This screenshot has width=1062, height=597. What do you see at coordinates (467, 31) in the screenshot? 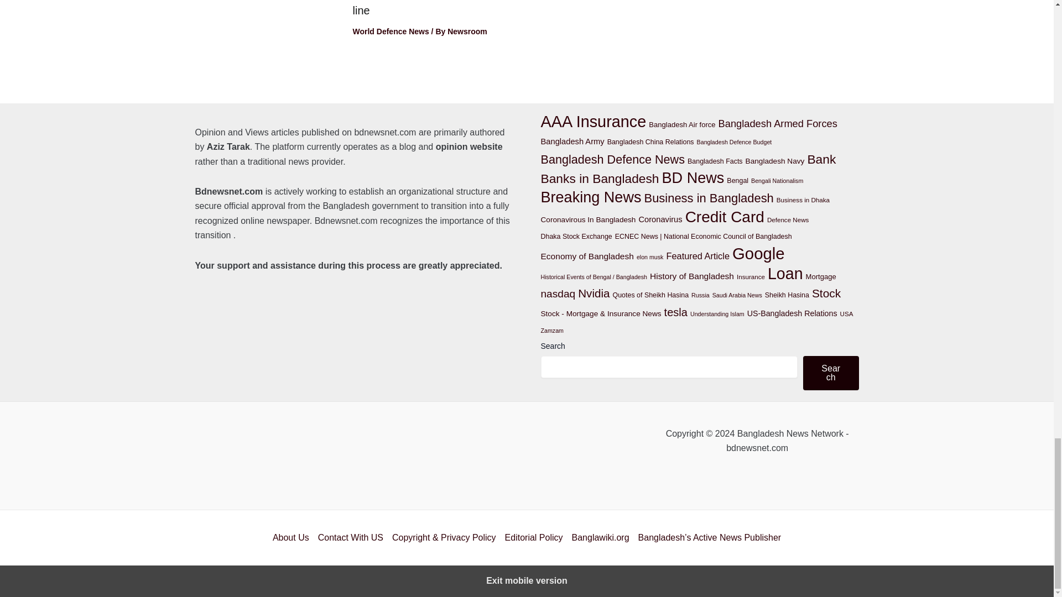
I see `Newsroom` at bounding box center [467, 31].